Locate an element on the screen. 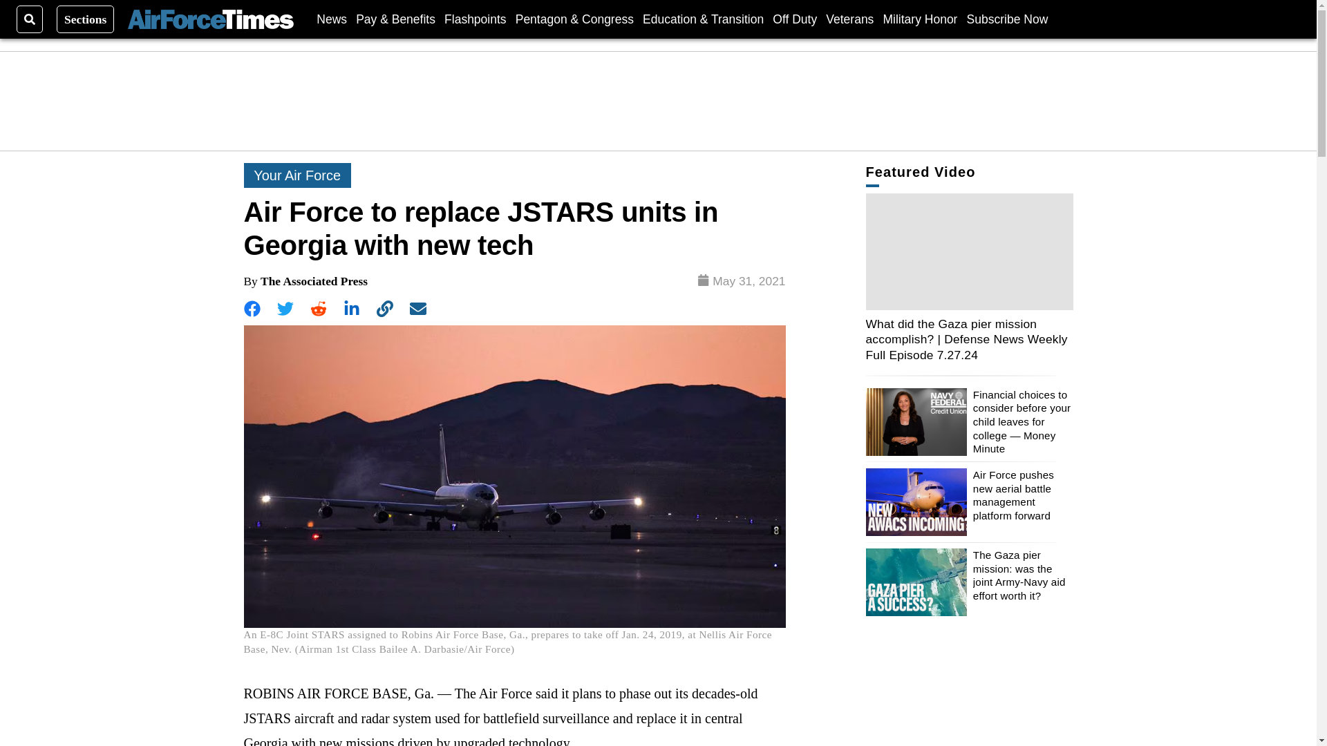 The width and height of the screenshot is (1327, 746). Veterans is located at coordinates (849, 19).